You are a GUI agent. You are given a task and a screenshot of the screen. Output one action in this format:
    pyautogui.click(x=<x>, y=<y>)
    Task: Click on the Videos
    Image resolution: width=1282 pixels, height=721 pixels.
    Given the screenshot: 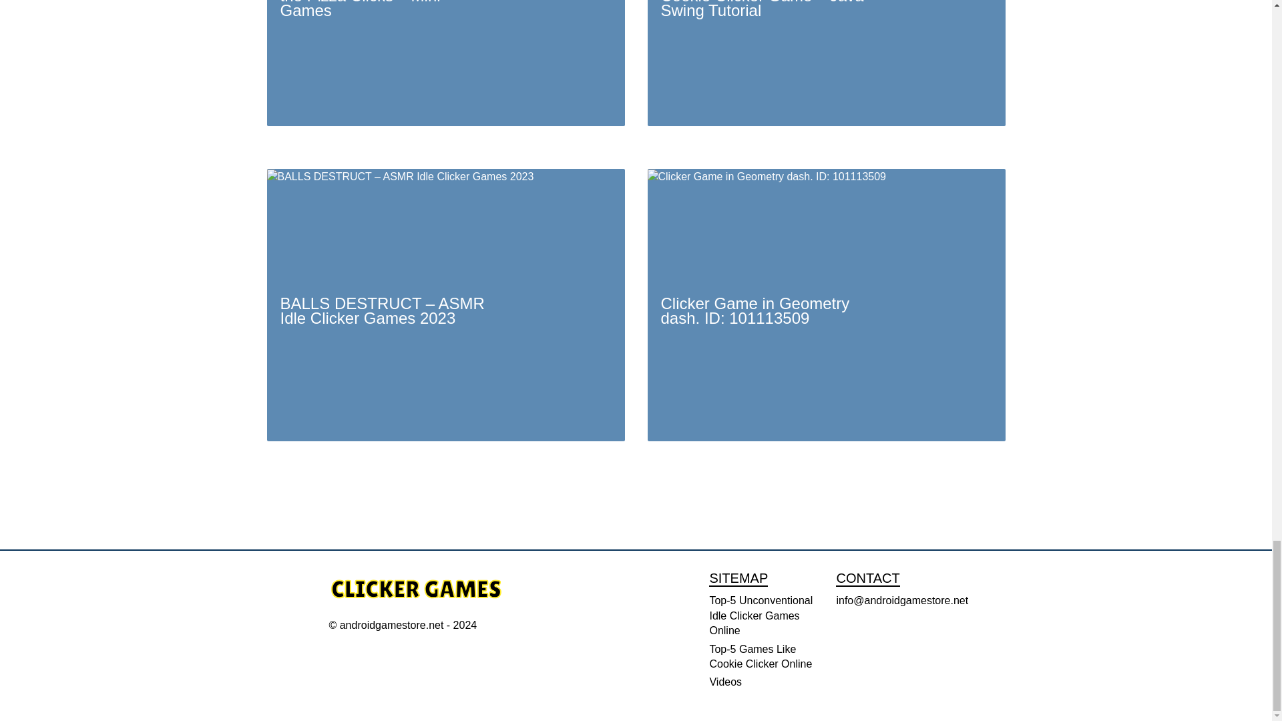 What is the action you would take?
    pyautogui.click(x=725, y=682)
    